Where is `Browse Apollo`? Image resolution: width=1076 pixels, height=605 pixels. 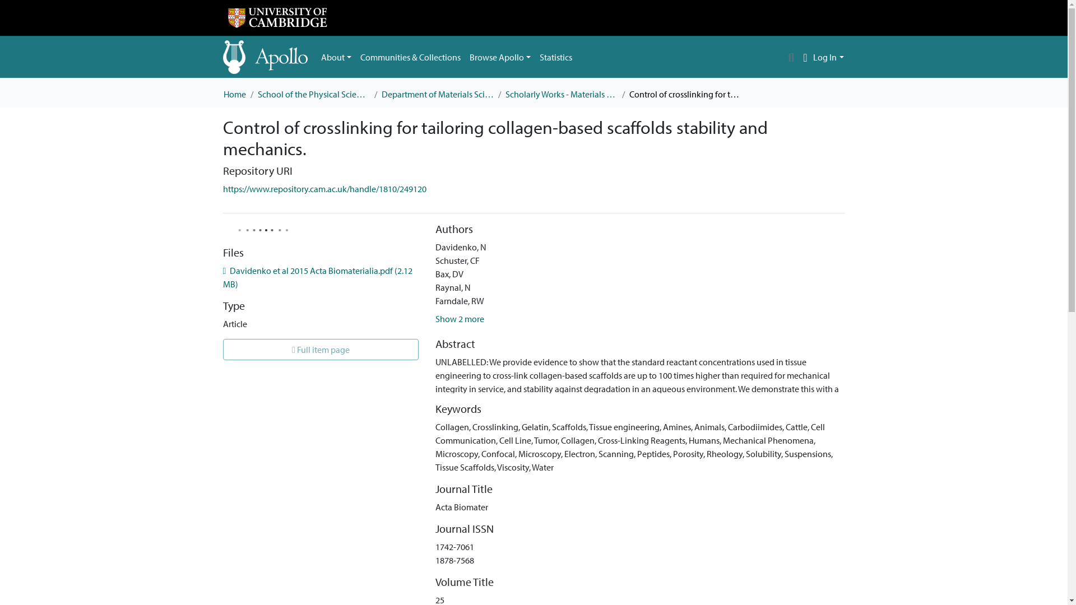 Browse Apollo is located at coordinates (500, 57).